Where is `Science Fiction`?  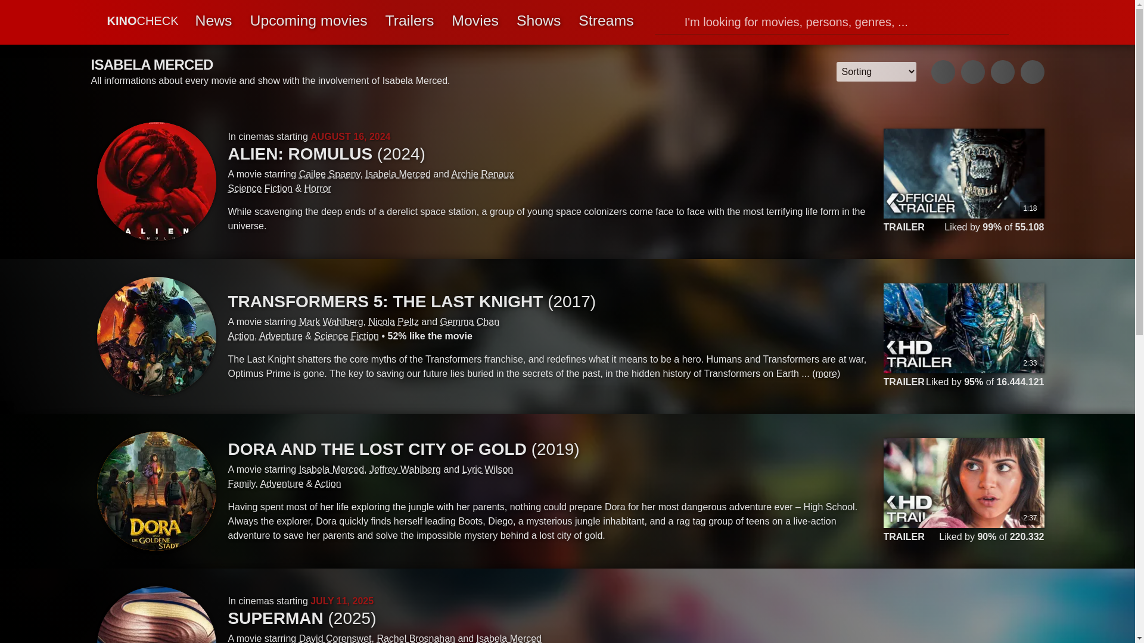 Science Fiction is located at coordinates (346, 336).